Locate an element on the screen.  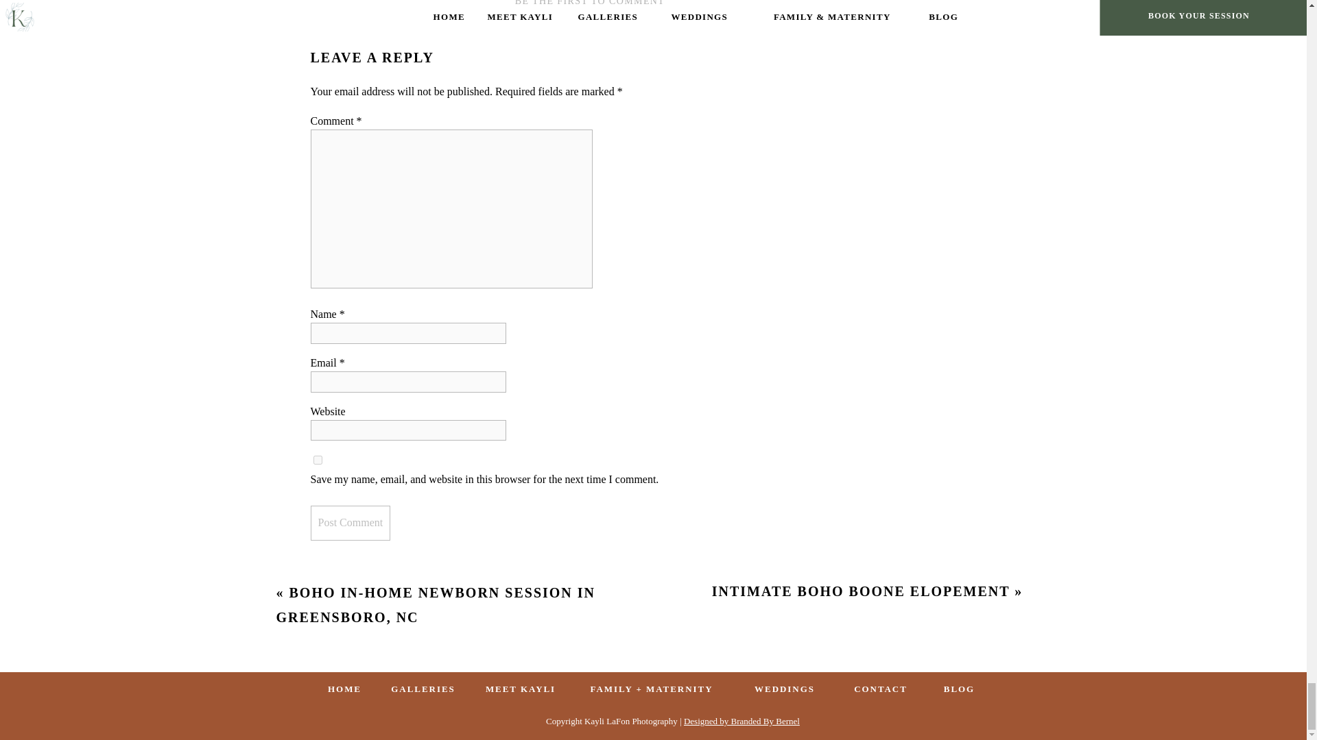
INTIMATE BOHO BOONE ELOPEMENT is located at coordinates (861, 591).